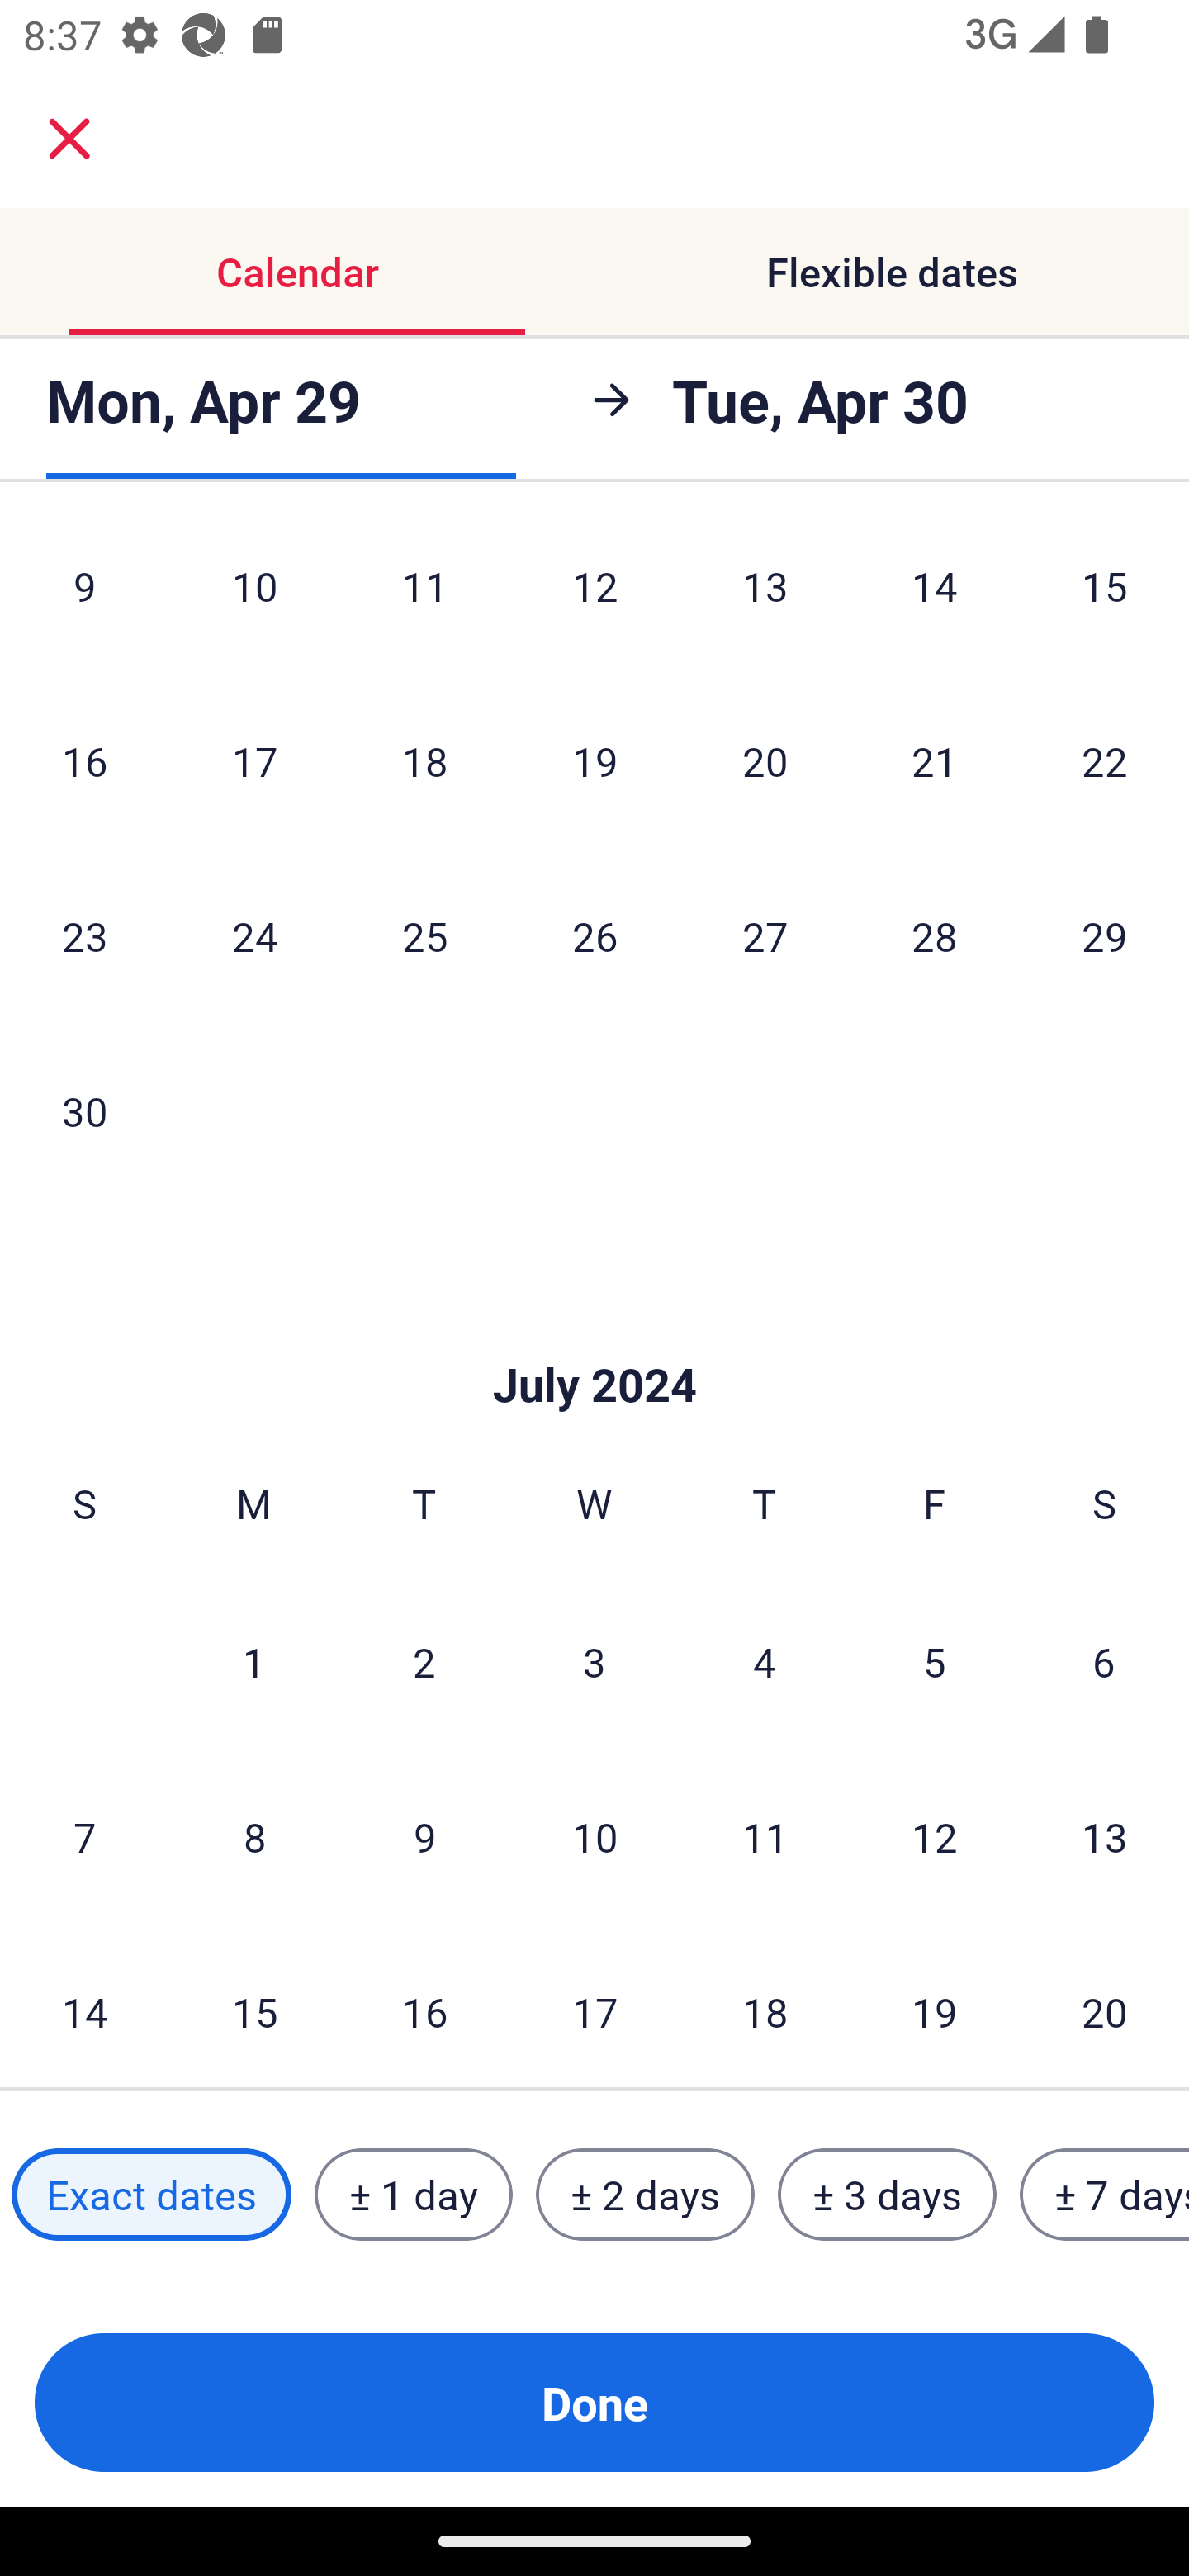 Image resolution: width=1189 pixels, height=2576 pixels. Describe the element at coordinates (84, 1836) in the screenshot. I see `7 Sunday, July 7, 2024` at that location.